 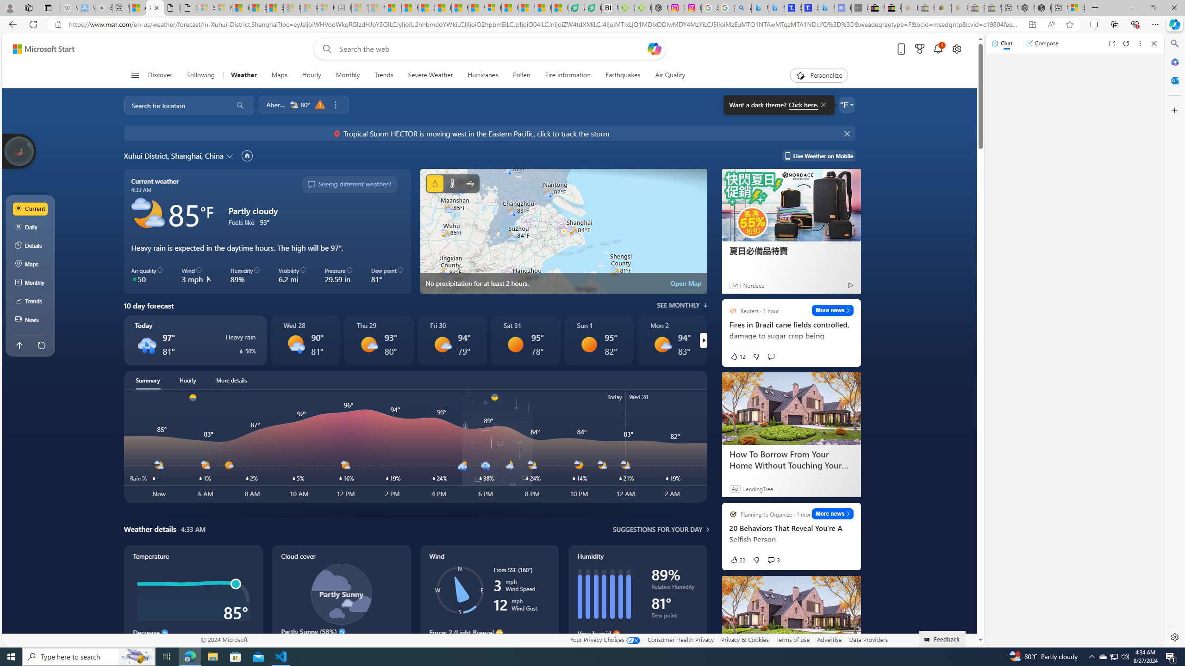 I want to click on Humidity, so click(x=637, y=603).